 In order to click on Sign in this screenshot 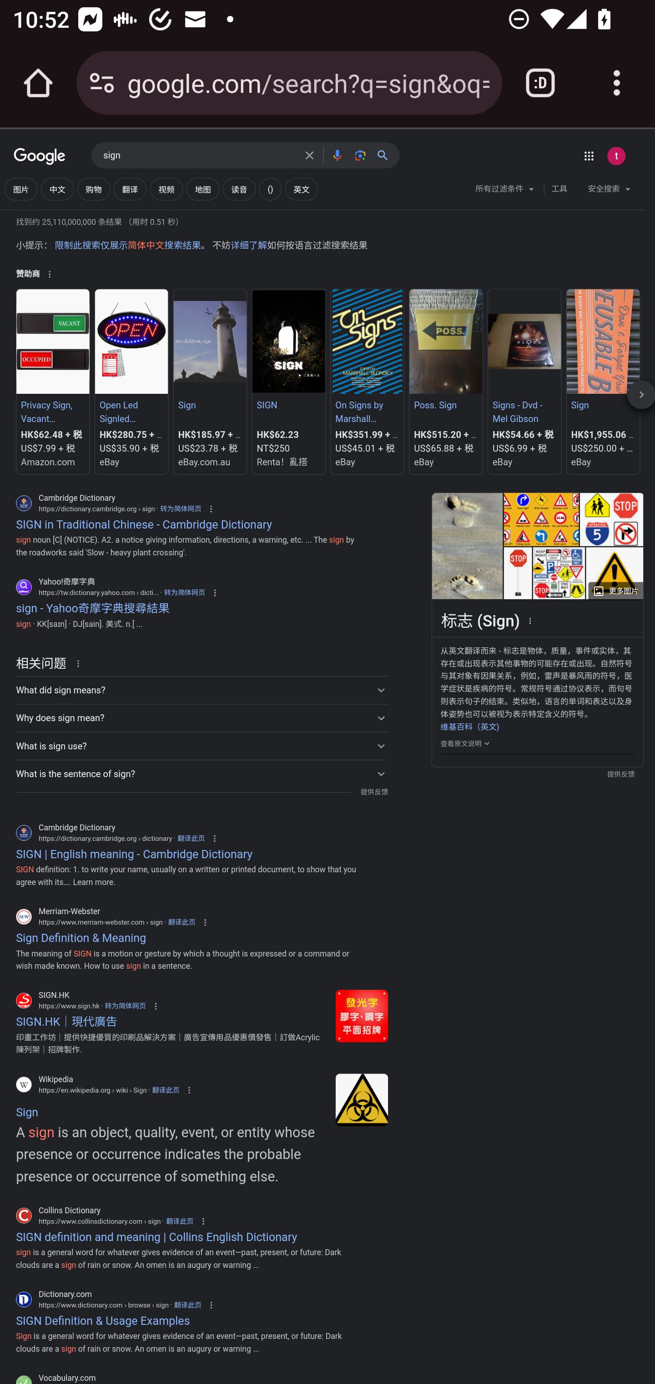, I will do `click(361, 1100)`.